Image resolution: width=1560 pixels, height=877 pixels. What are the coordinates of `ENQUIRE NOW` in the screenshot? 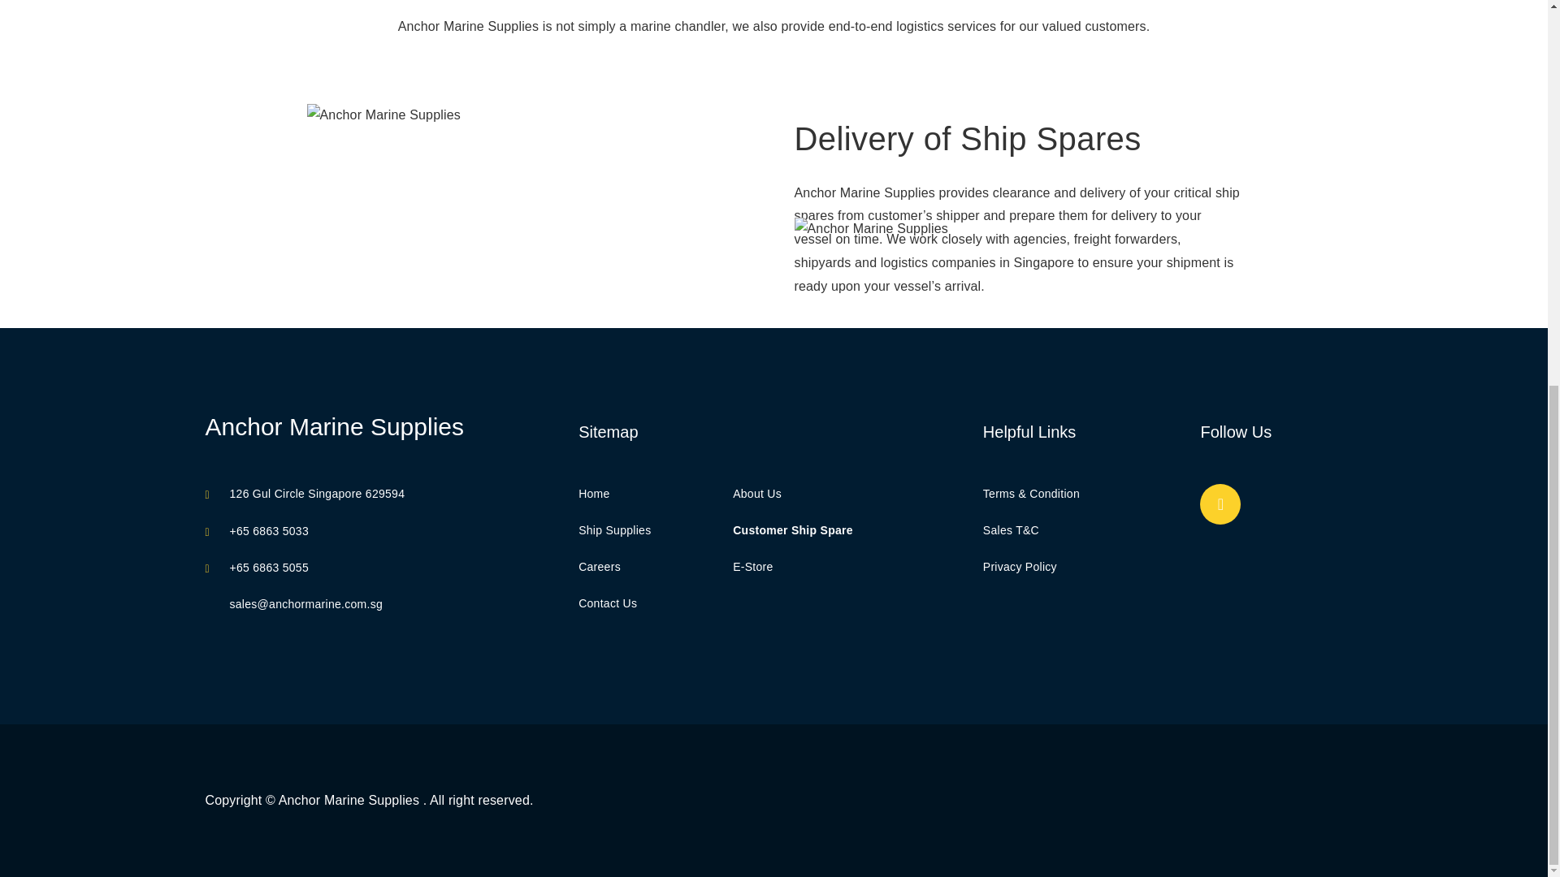 It's located at (774, 789).